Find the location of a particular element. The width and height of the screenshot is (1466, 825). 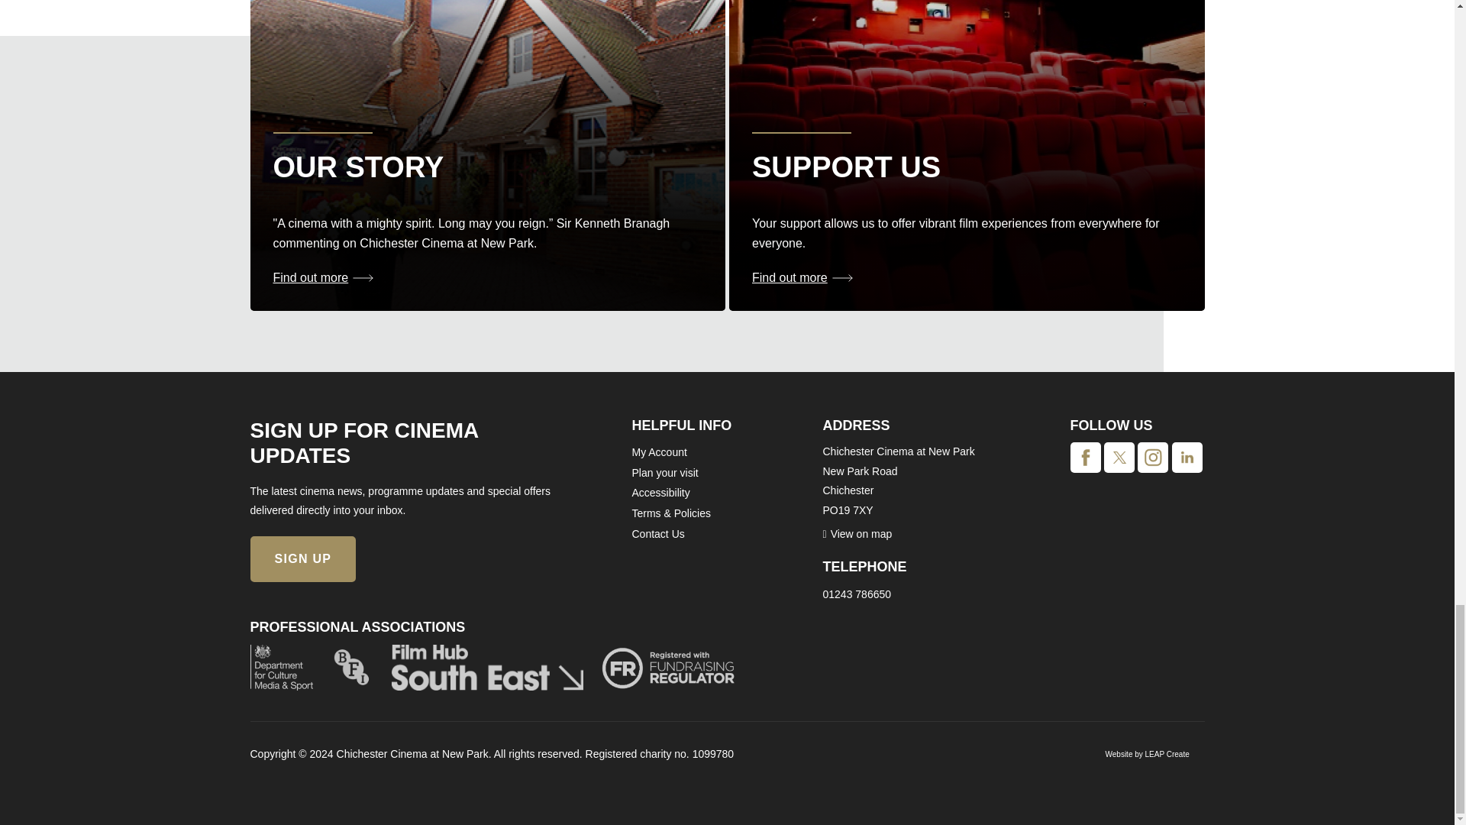

Contact Us is located at coordinates (658, 534).